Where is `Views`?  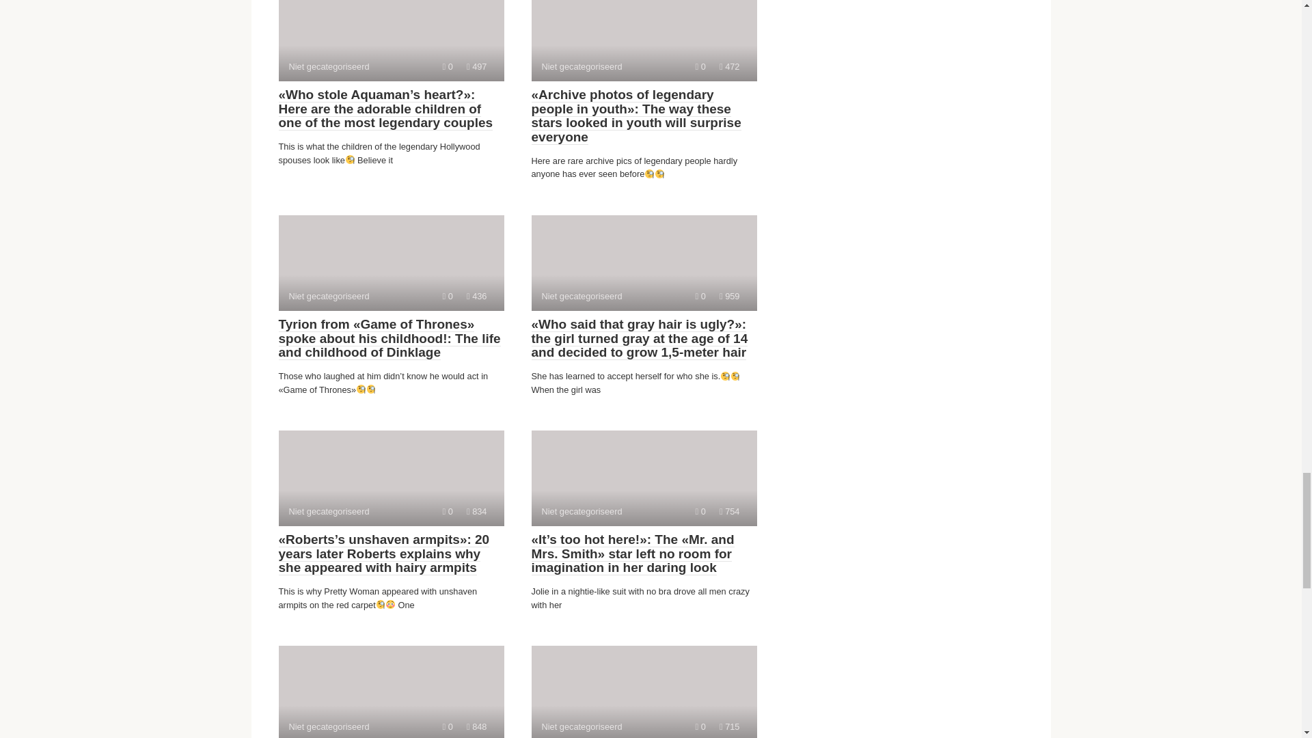
Views is located at coordinates (644, 40).